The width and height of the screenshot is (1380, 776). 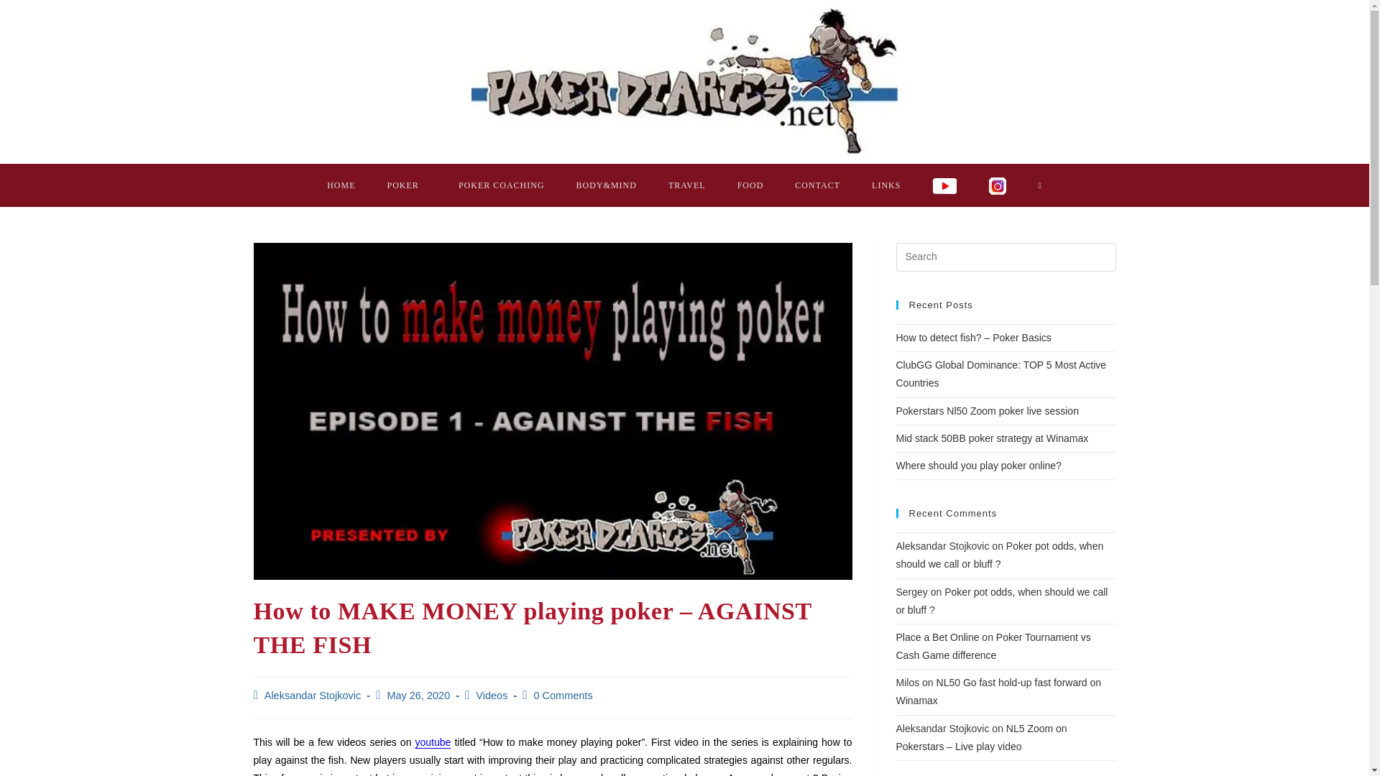 What do you see at coordinates (750, 185) in the screenshot?
I see `FOOD` at bounding box center [750, 185].